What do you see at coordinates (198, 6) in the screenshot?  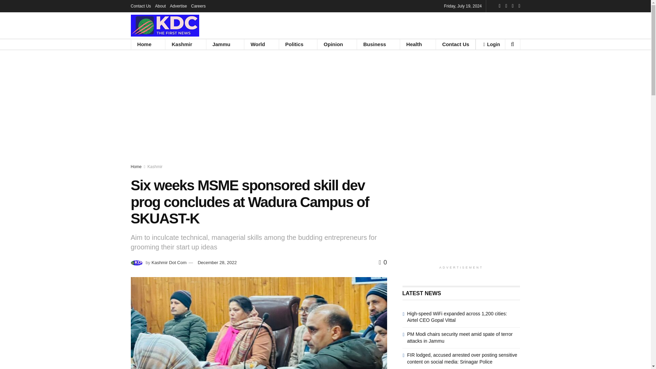 I see `Careers` at bounding box center [198, 6].